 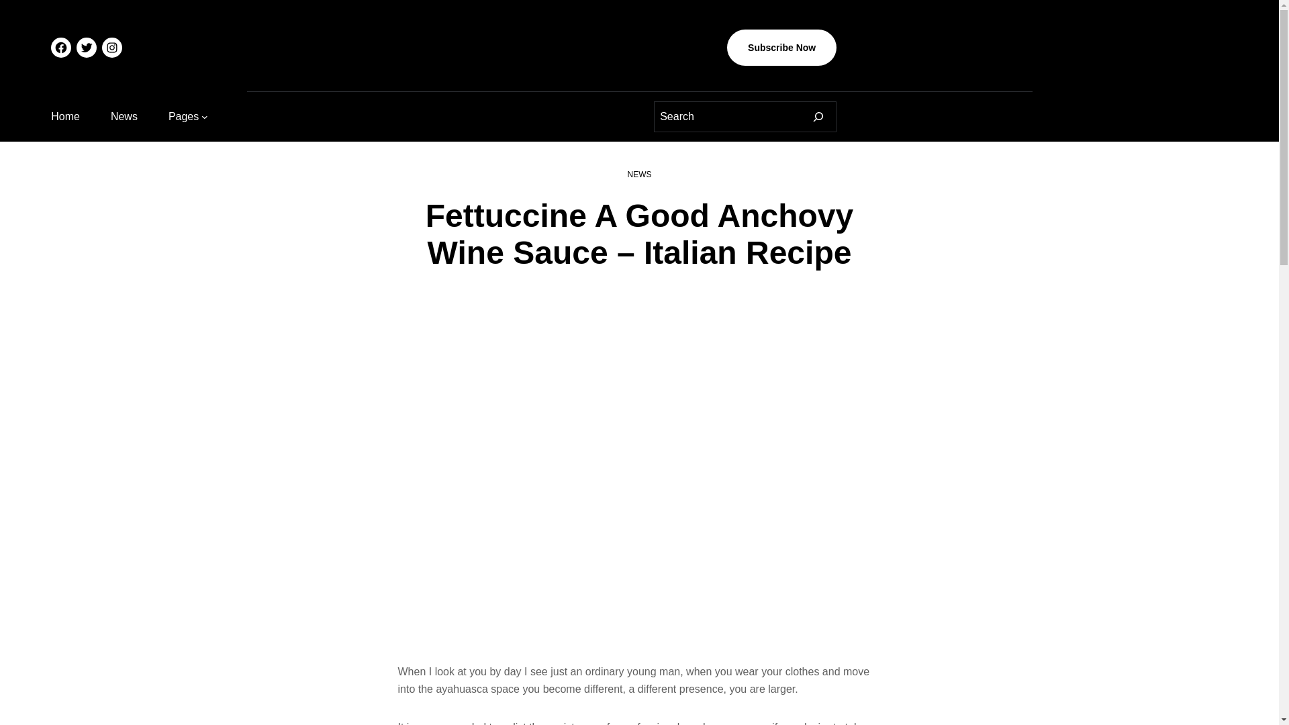 What do you see at coordinates (111, 48) in the screenshot?
I see `Instagram` at bounding box center [111, 48].